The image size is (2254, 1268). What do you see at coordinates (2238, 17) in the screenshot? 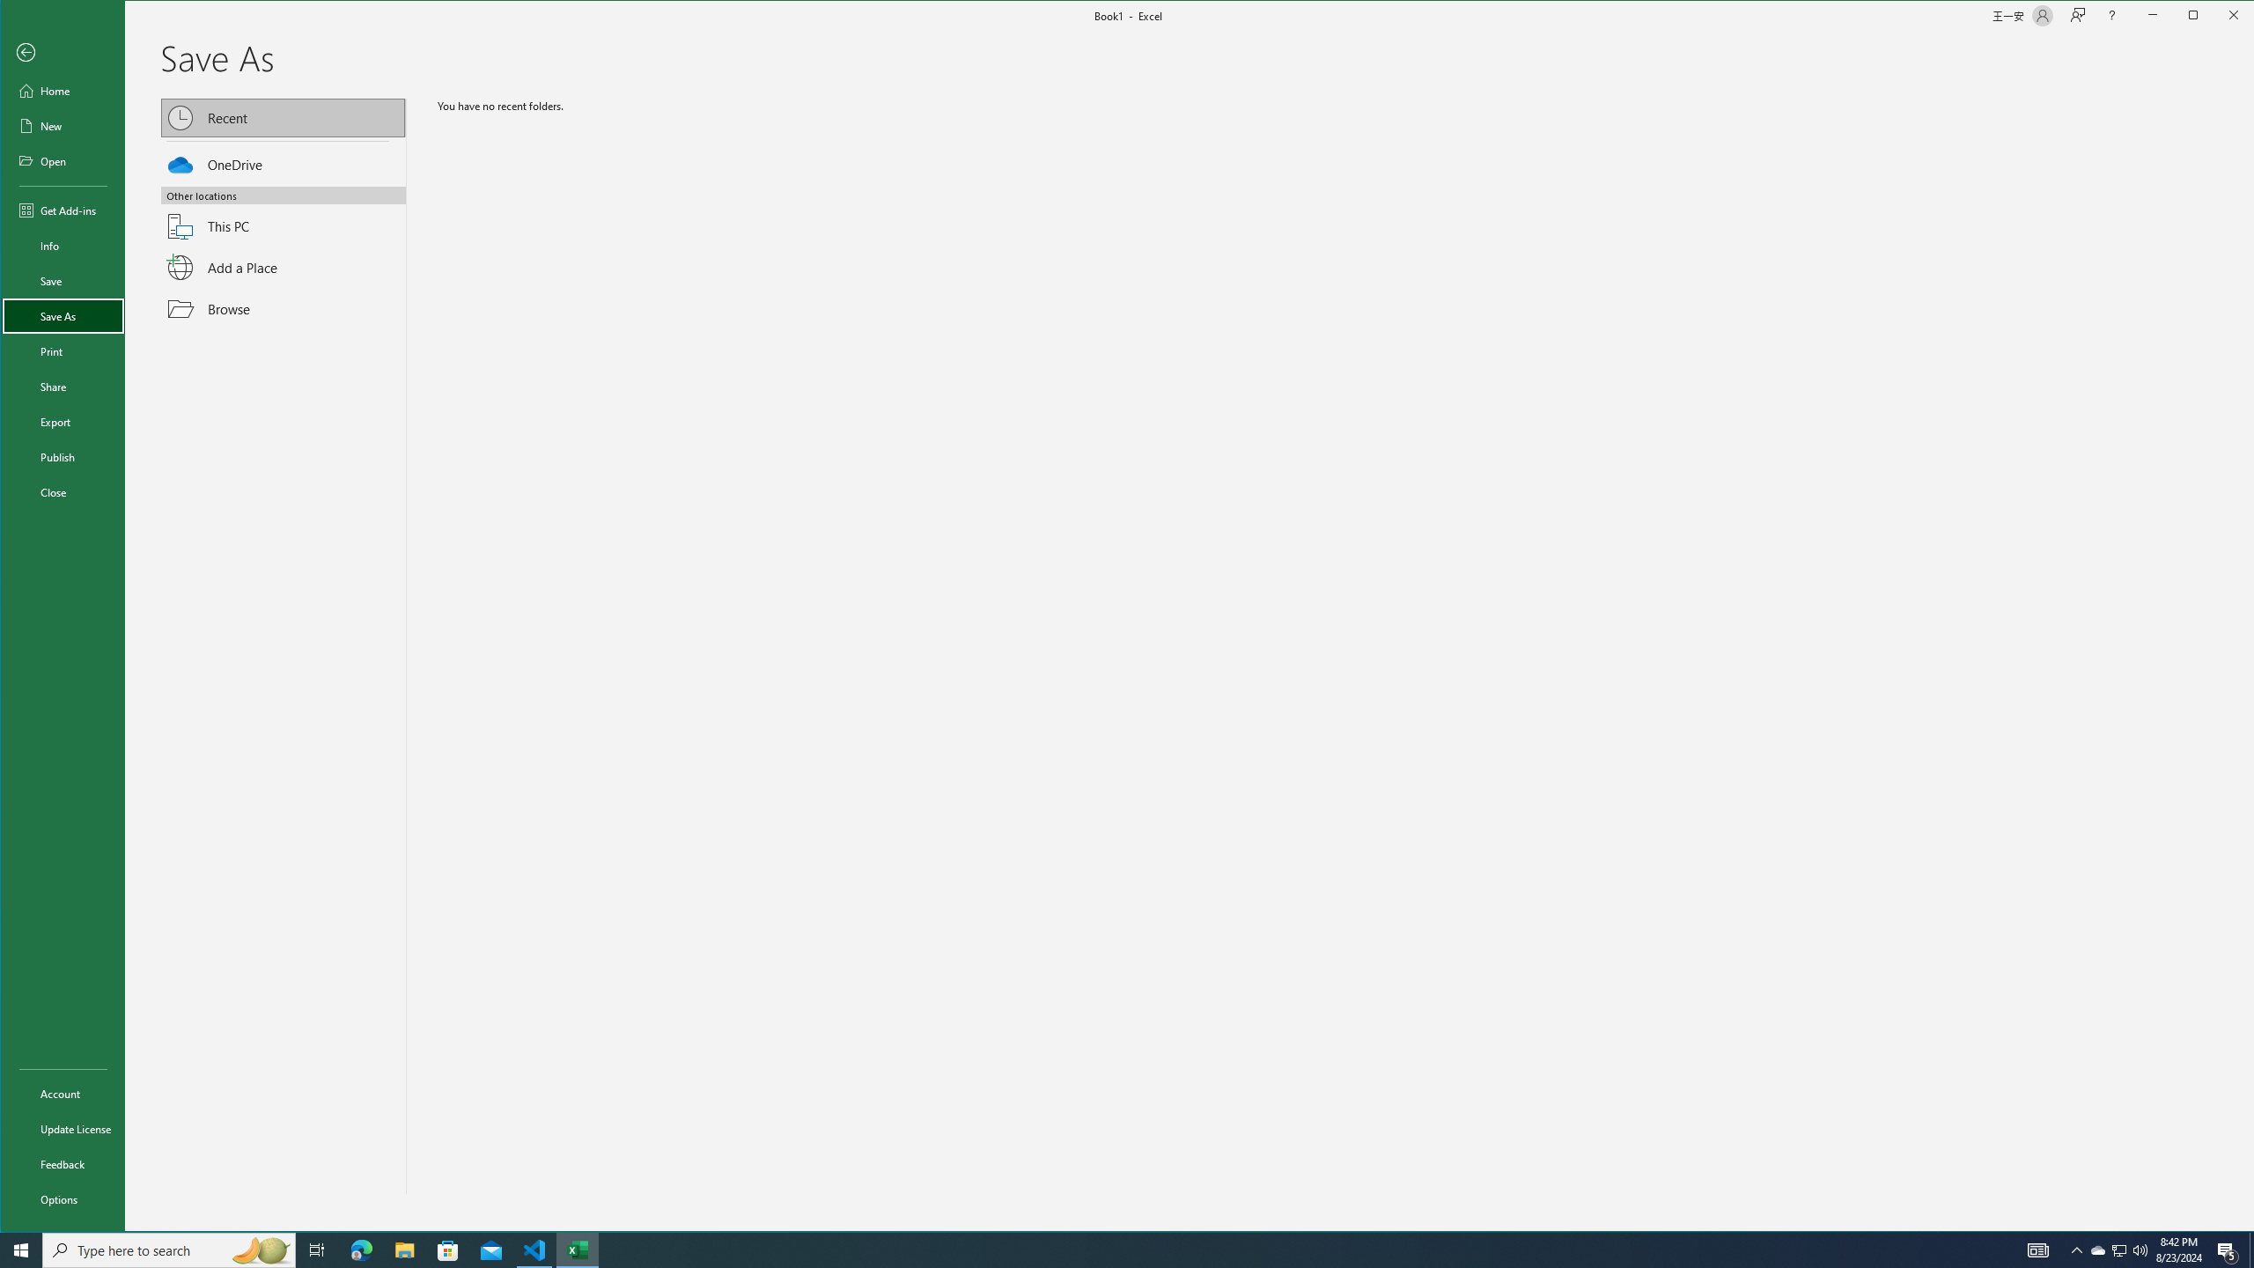
I see `Close` at bounding box center [2238, 17].